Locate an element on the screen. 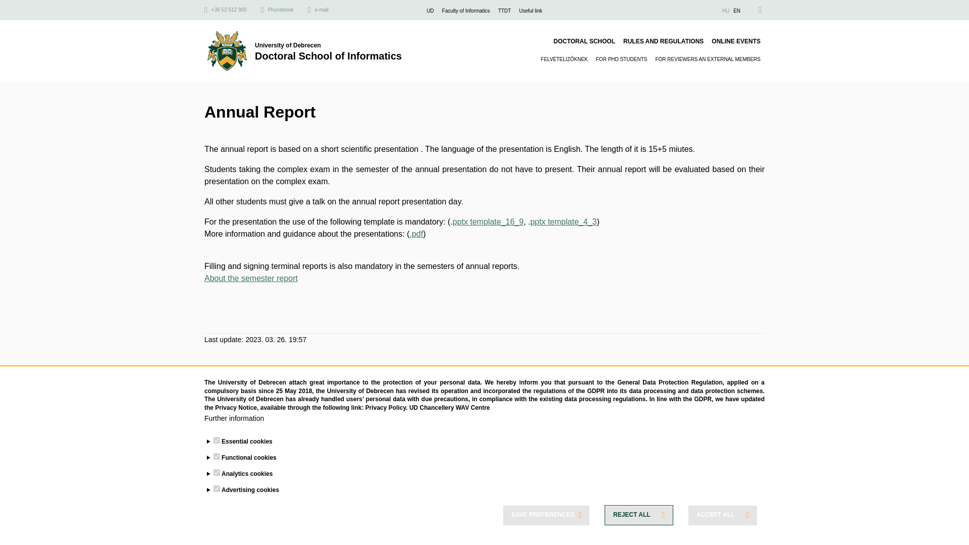  UD is located at coordinates (429, 11).